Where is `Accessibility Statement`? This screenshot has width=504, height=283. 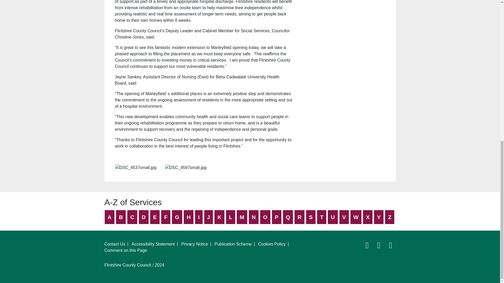 Accessibility Statement is located at coordinates (153, 244).